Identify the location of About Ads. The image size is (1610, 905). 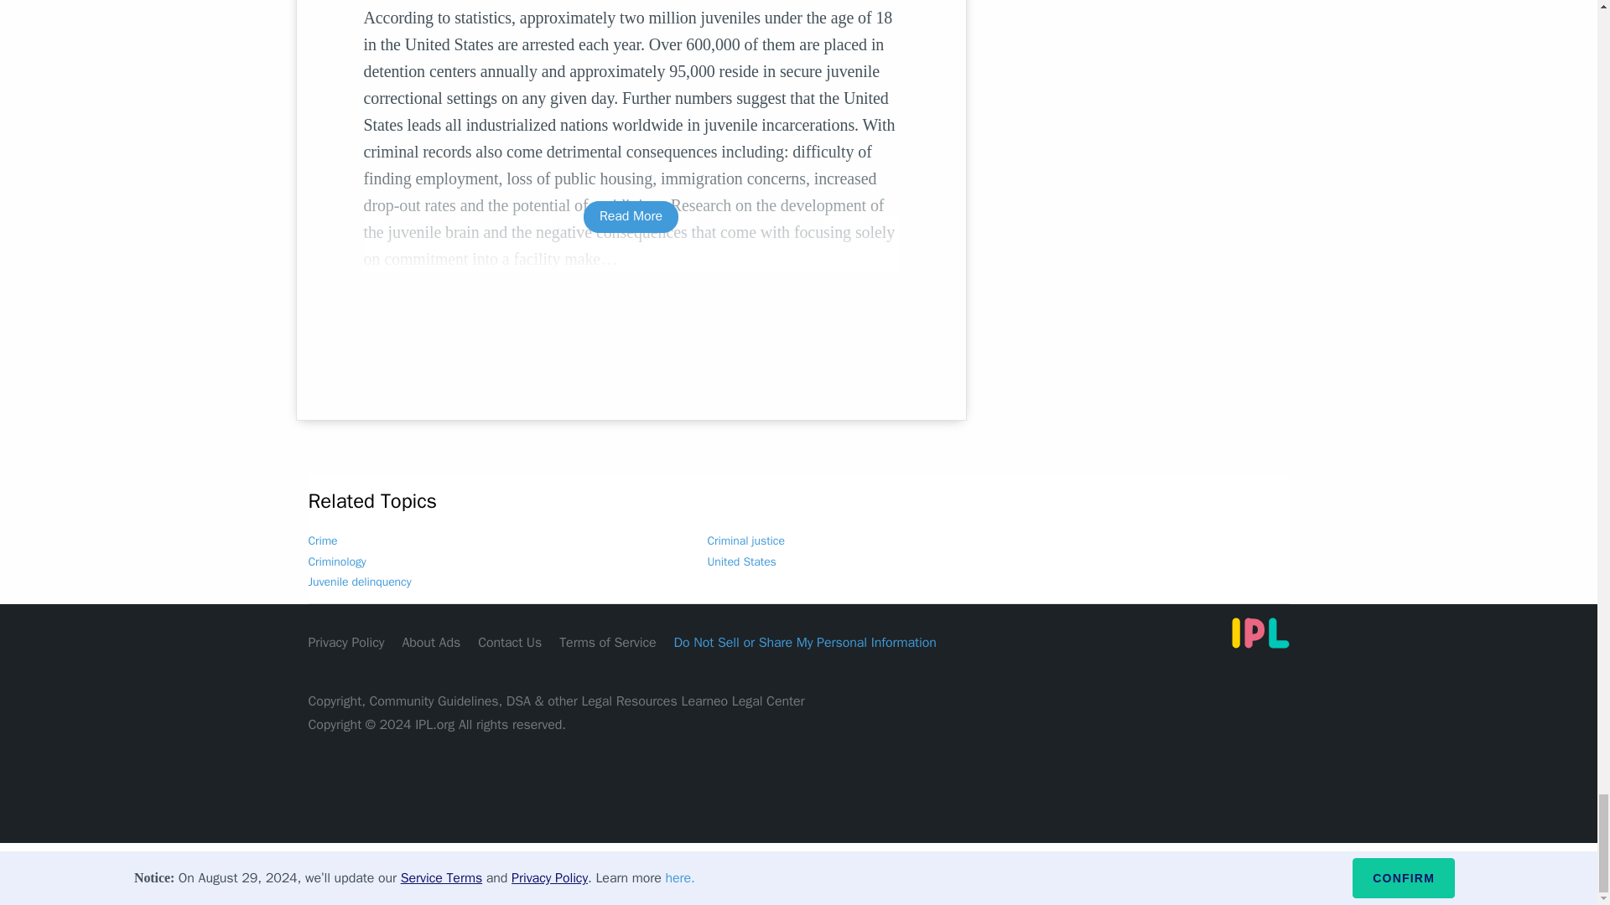
(431, 642).